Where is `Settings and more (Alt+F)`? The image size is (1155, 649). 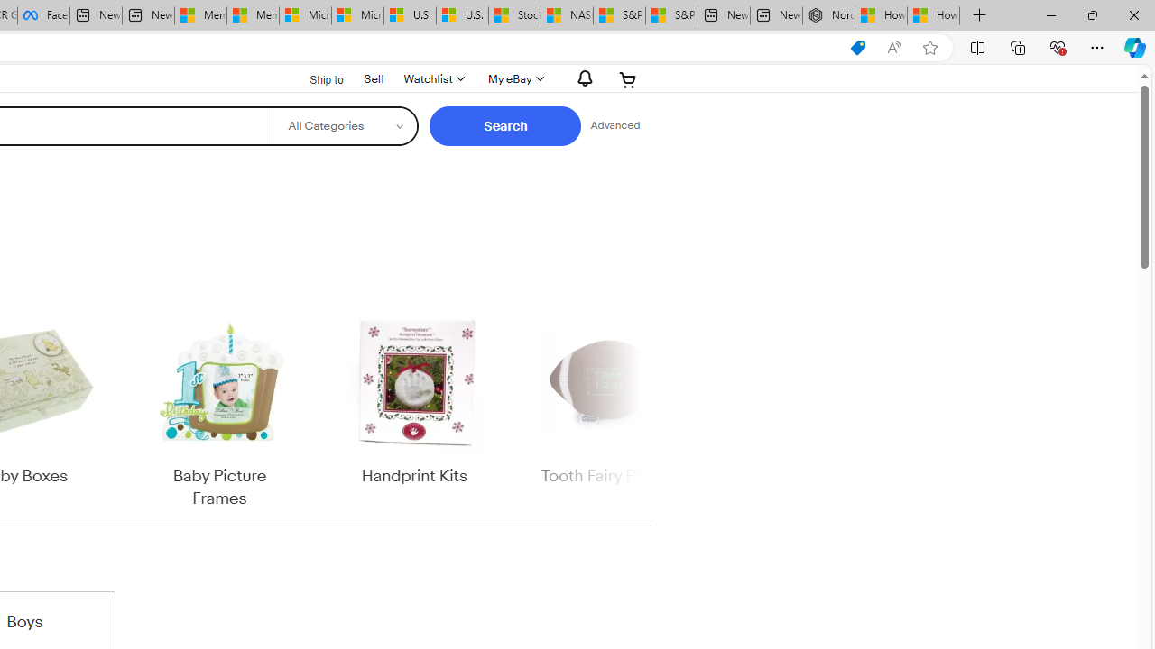 Settings and more (Alt+F) is located at coordinates (1097, 47).